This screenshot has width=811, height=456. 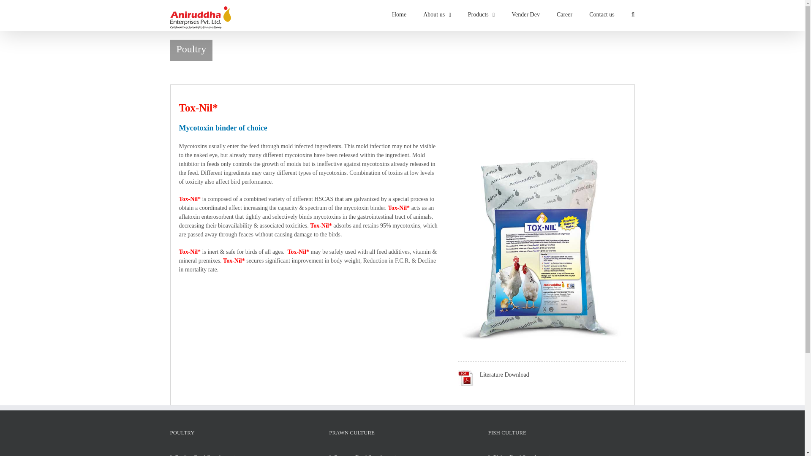 I want to click on Vender Dev, so click(x=525, y=14).